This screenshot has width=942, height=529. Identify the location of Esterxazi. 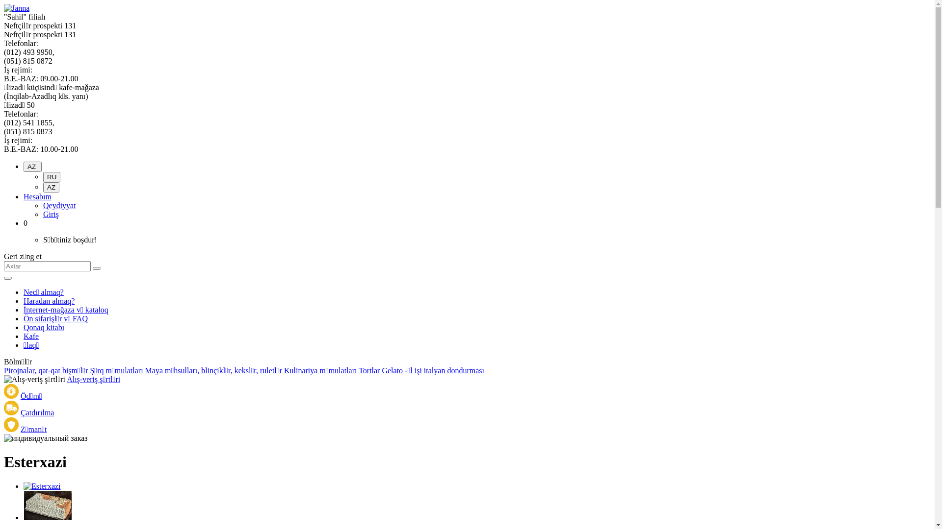
(48, 505).